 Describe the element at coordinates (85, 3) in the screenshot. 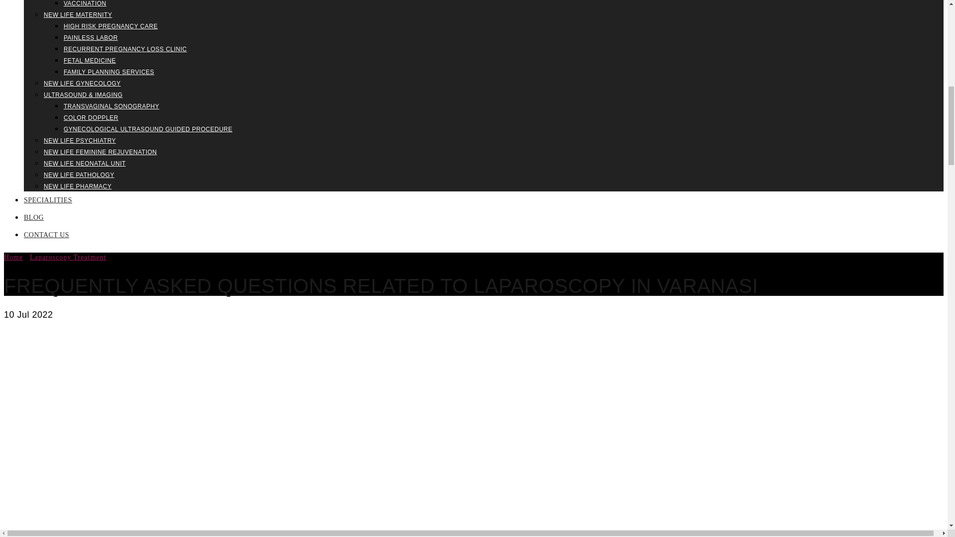

I see `VACCINATION` at that location.